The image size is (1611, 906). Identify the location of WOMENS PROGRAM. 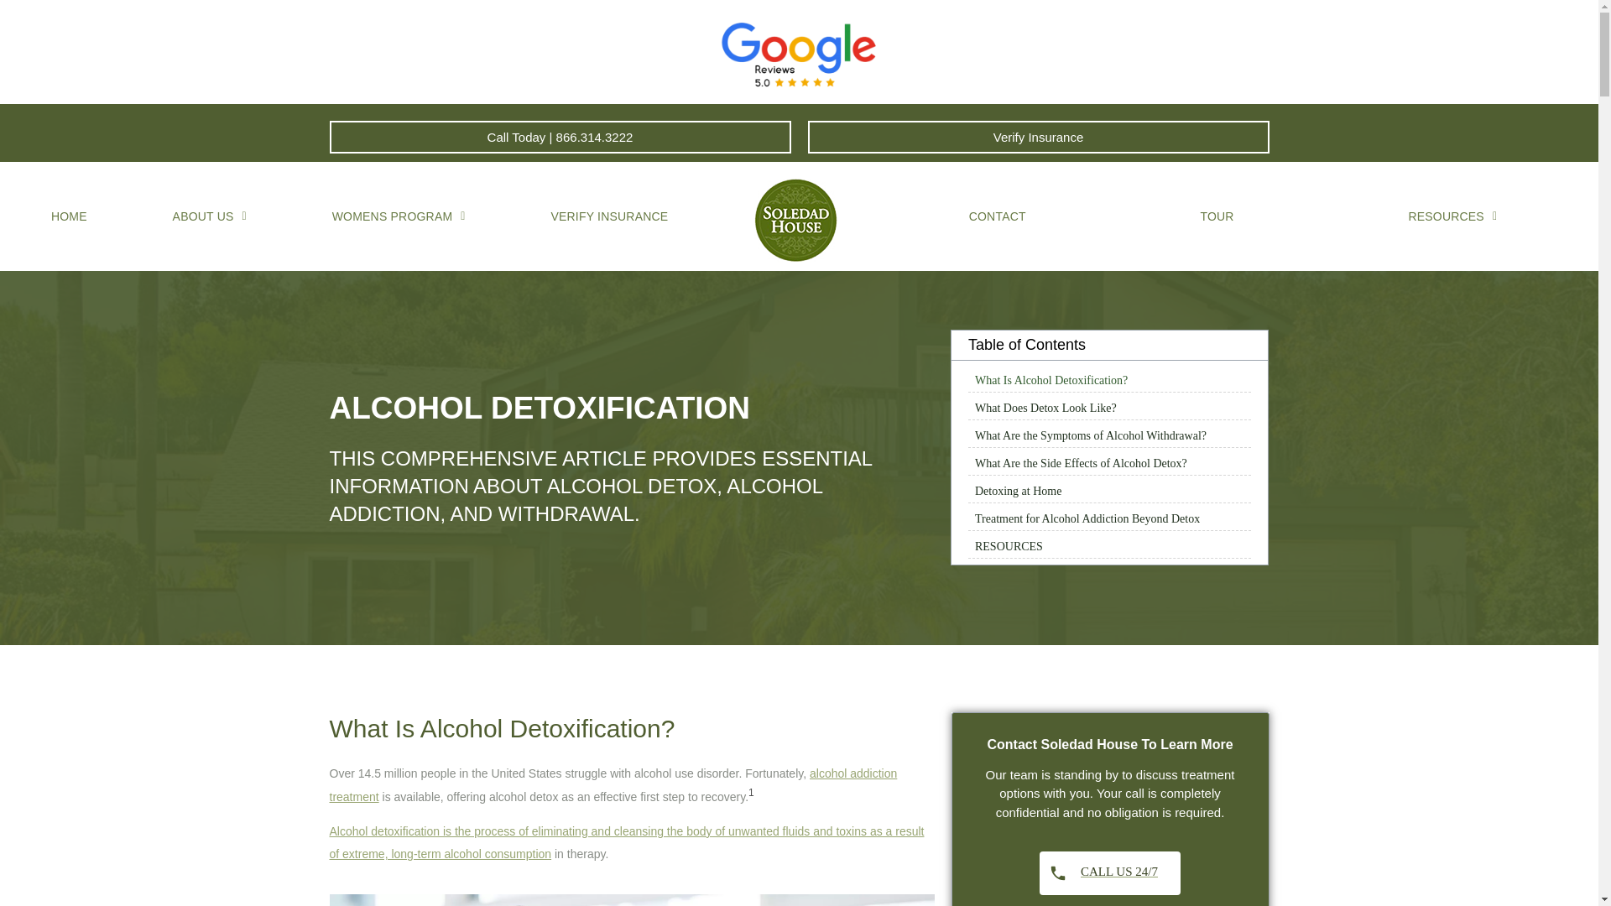
(399, 216).